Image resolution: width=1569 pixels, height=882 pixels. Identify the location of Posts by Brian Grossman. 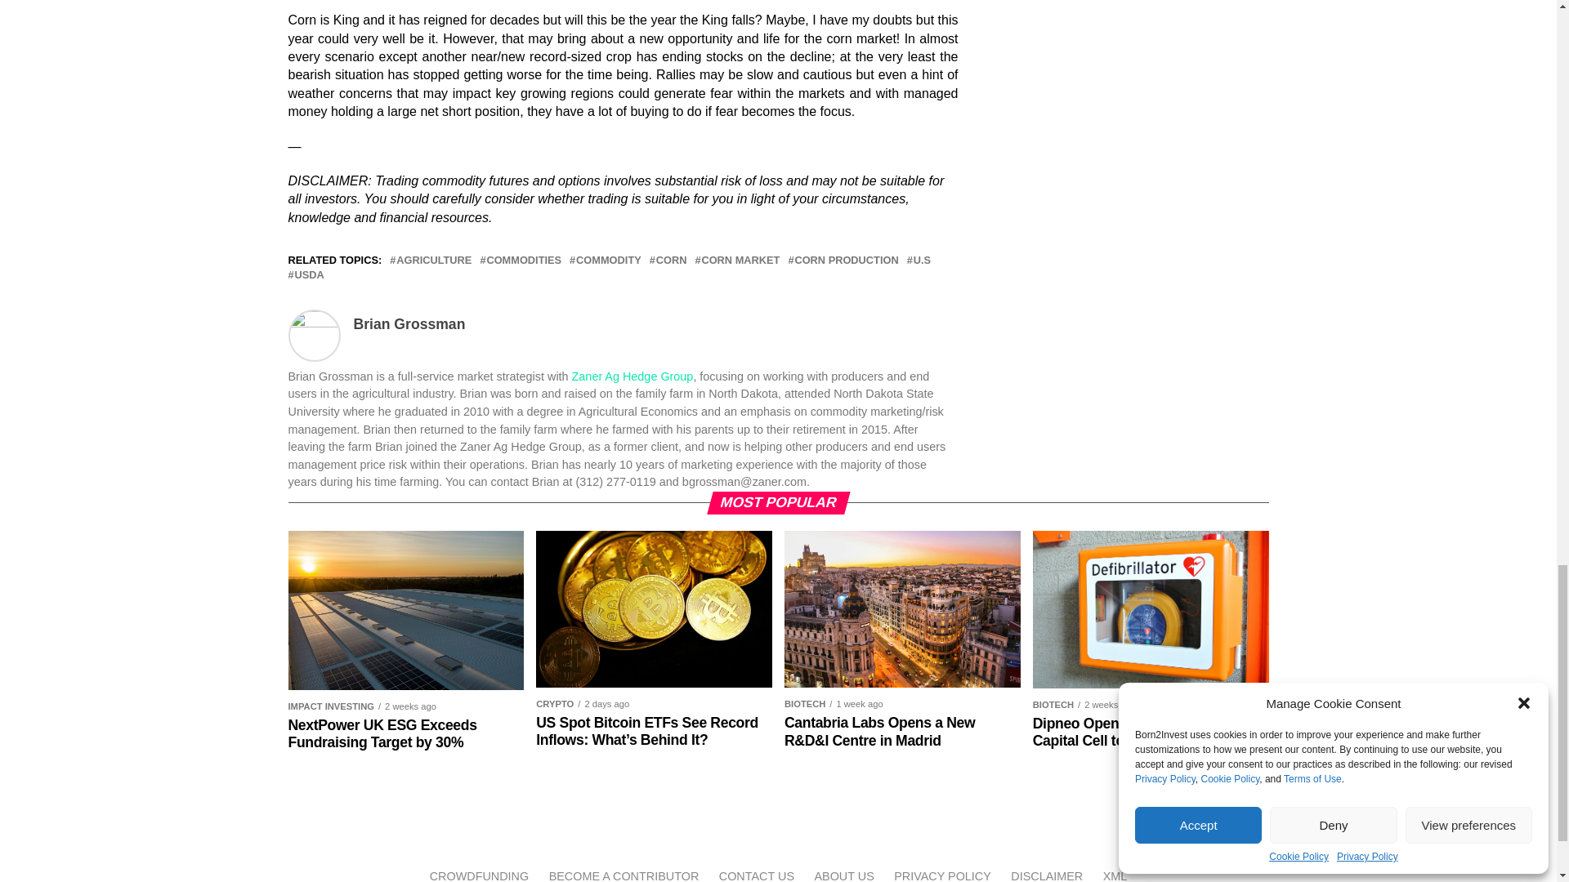
(409, 323).